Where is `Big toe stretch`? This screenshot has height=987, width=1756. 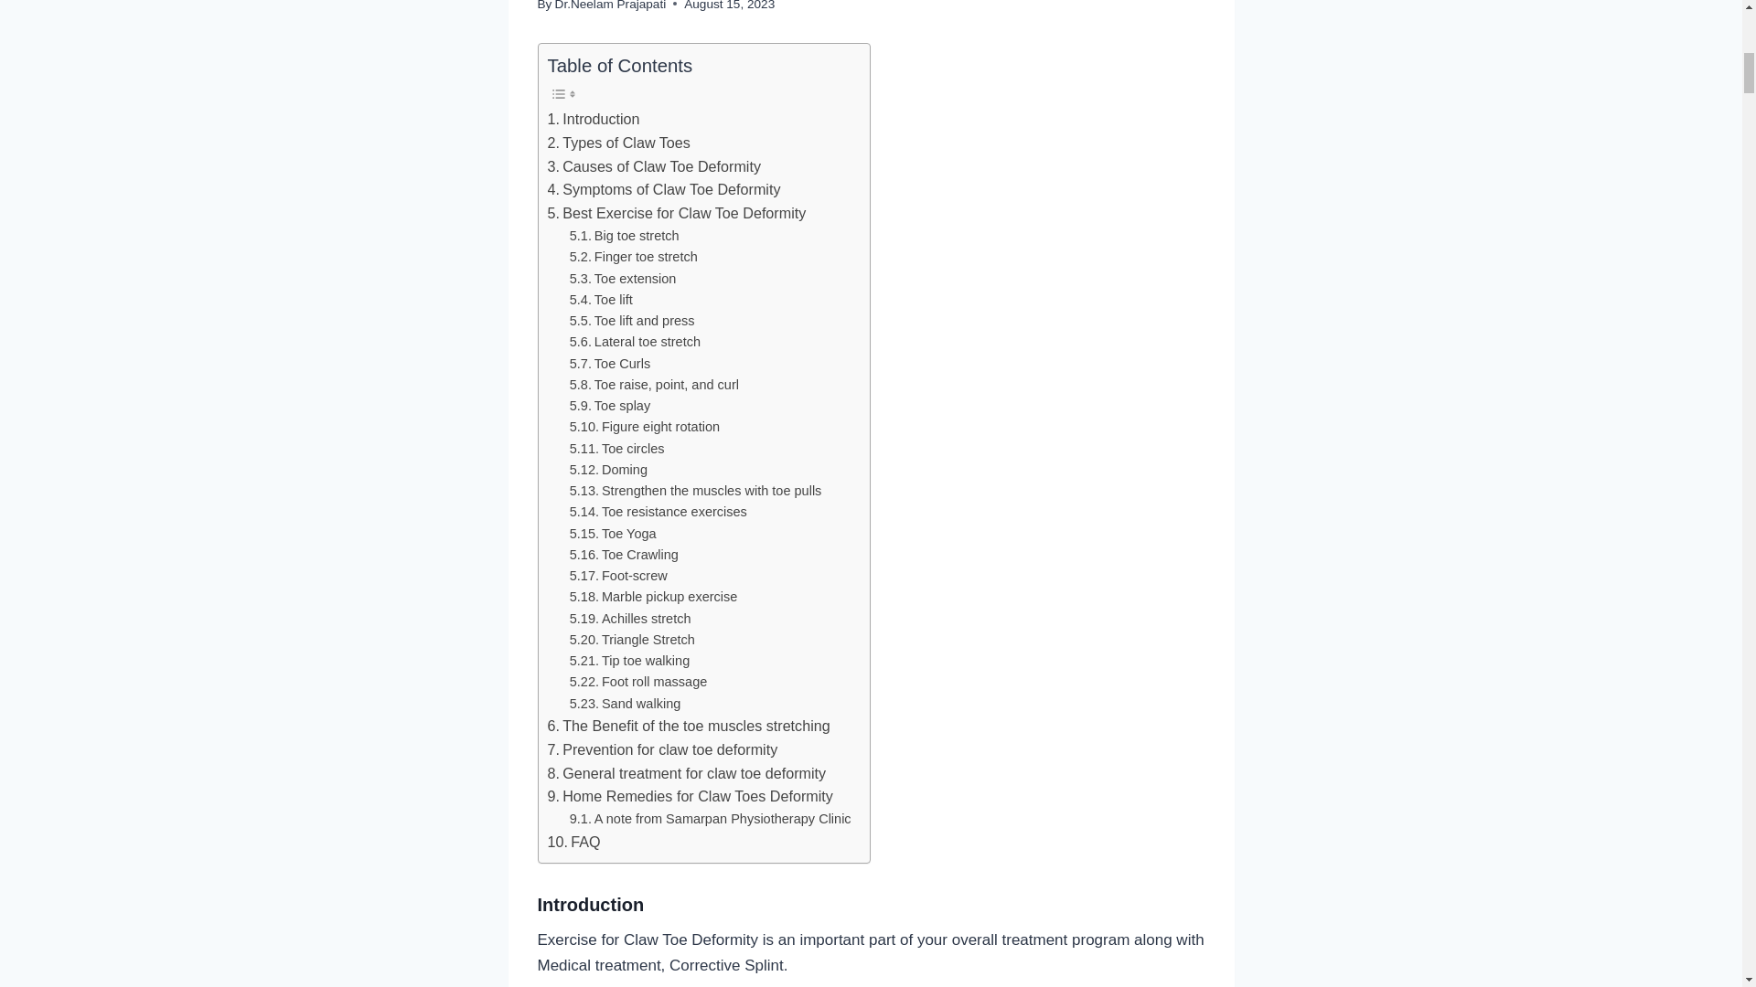
Big toe stretch is located at coordinates (624, 236).